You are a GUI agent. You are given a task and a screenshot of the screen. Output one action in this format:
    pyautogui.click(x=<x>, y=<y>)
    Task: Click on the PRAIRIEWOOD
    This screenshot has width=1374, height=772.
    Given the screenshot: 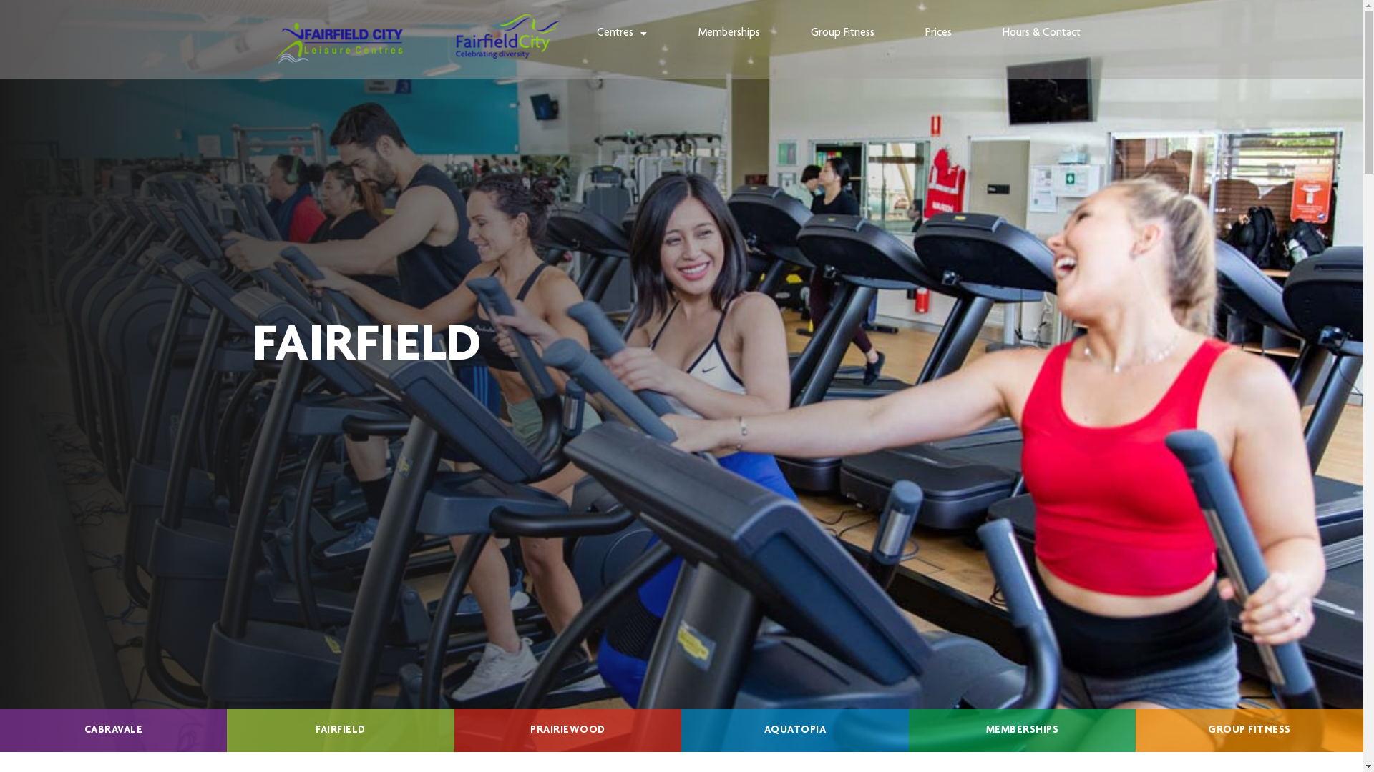 What is the action you would take?
    pyautogui.click(x=568, y=731)
    